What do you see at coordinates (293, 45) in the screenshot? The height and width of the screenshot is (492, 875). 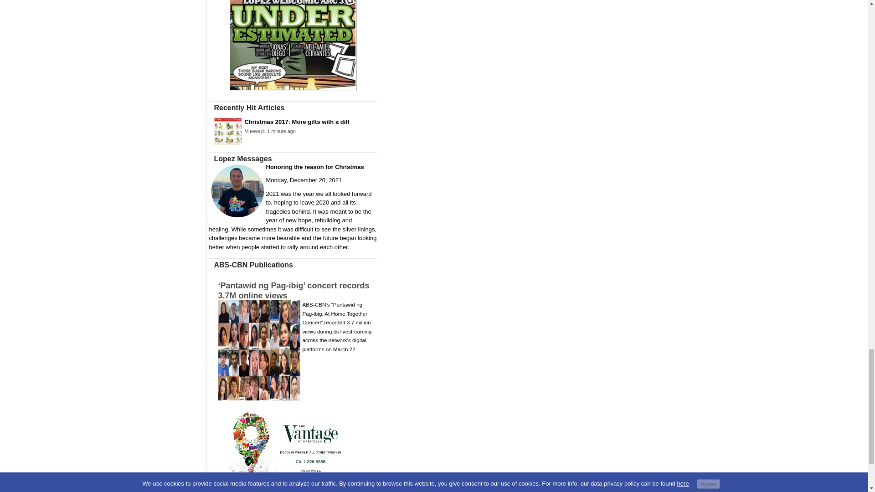 I see `Underestimated` at bounding box center [293, 45].